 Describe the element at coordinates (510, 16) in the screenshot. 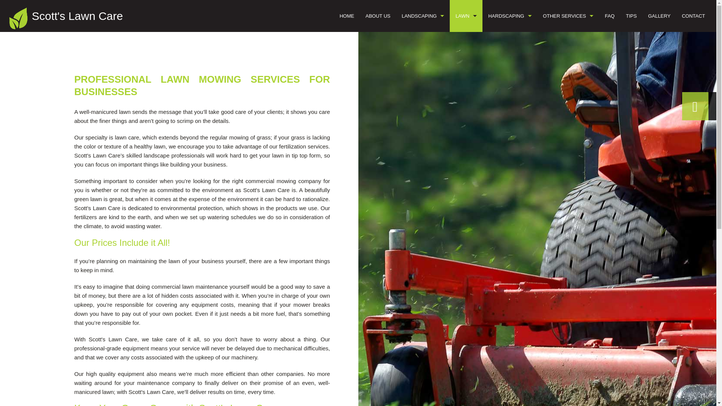

I see `HARDSCAPING` at that location.